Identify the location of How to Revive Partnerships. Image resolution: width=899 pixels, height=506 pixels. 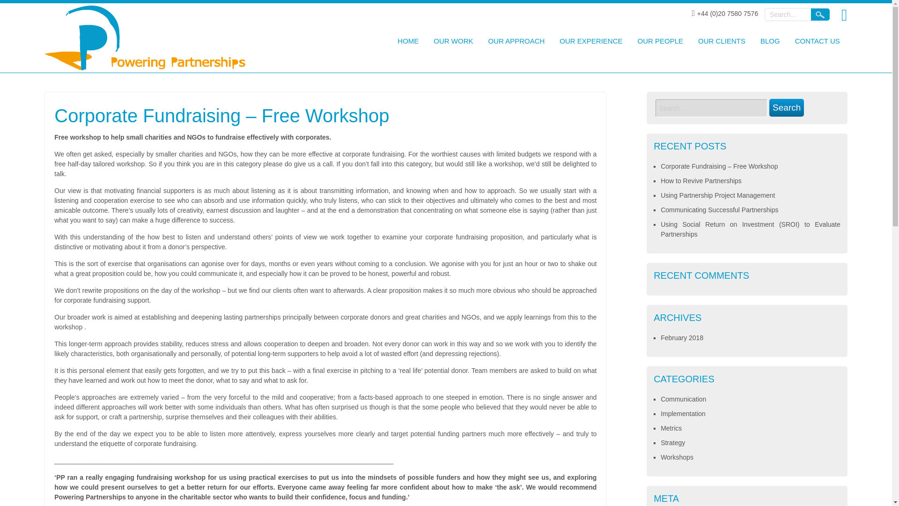
(701, 181).